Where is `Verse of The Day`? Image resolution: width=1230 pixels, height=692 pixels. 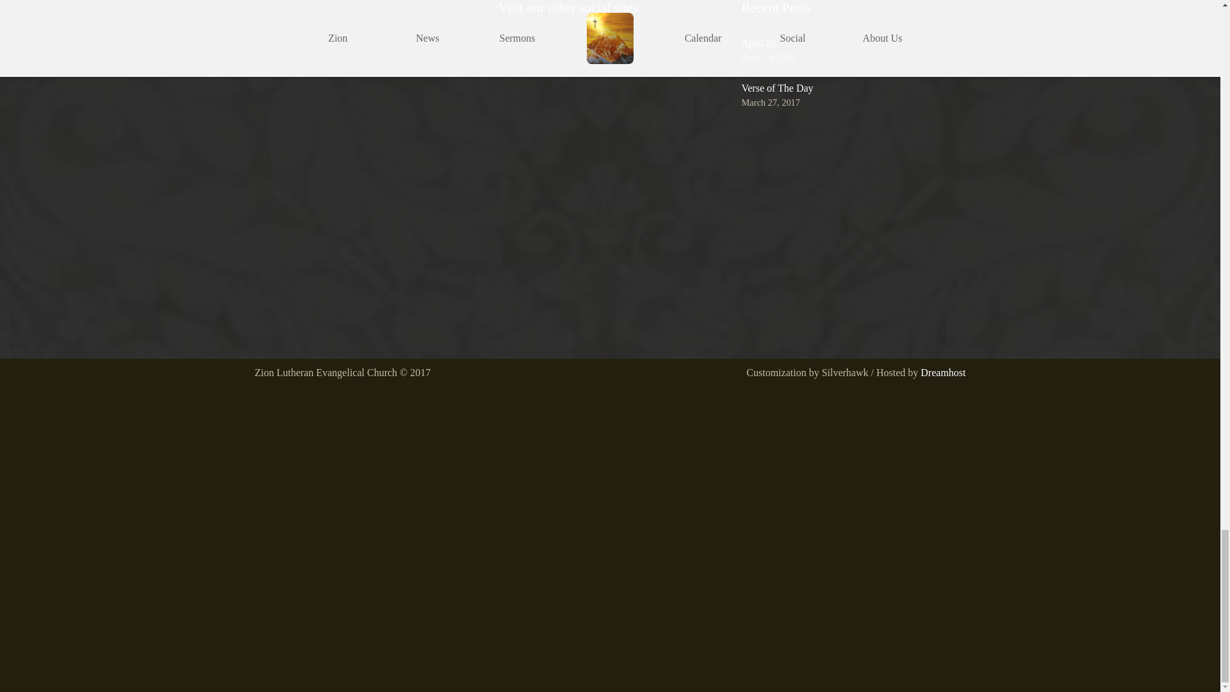
Verse of The Day is located at coordinates (777, 87).